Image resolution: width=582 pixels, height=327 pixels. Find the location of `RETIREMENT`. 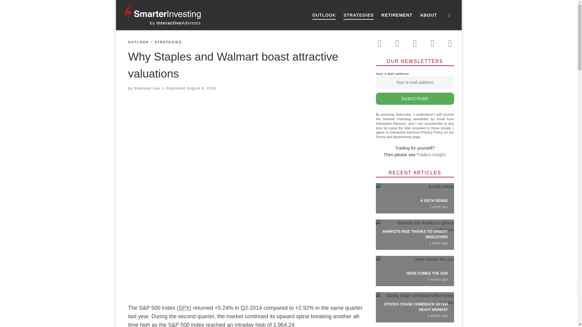

RETIREMENT is located at coordinates (397, 15).